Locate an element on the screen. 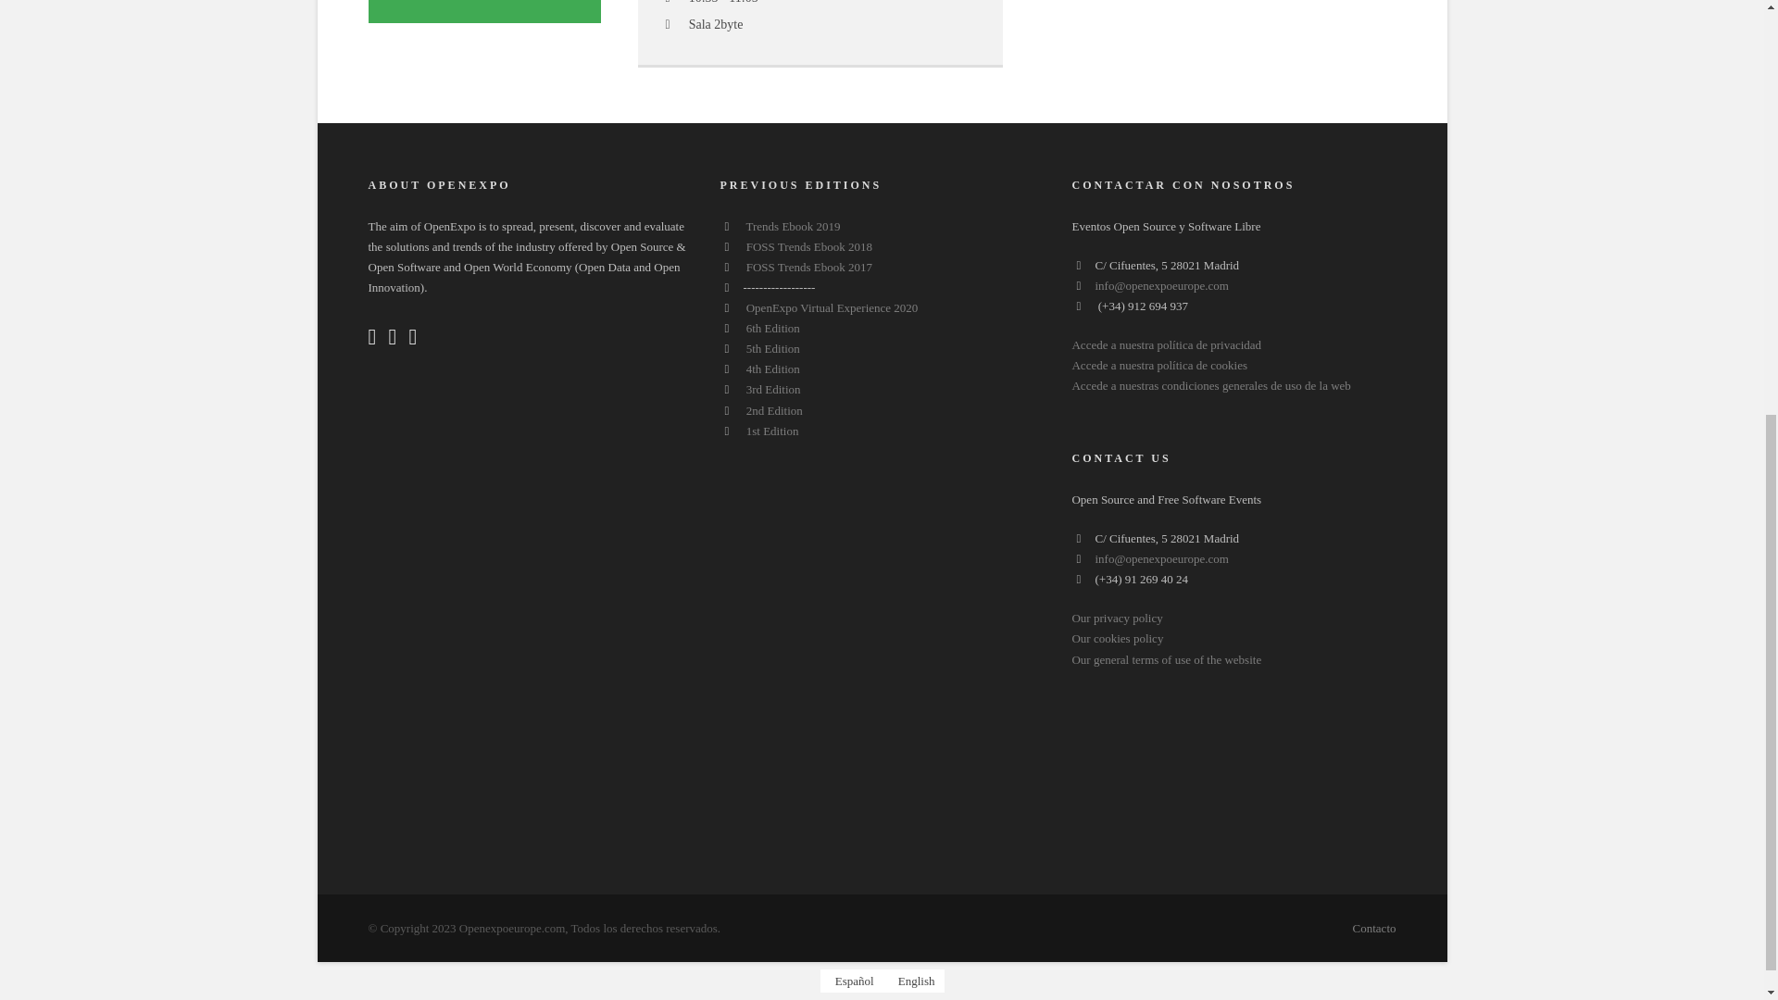 This screenshot has height=1000, width=1778. Accede a nuestras condiciones generales de uso de la web is located at coordinates (1210, 385).